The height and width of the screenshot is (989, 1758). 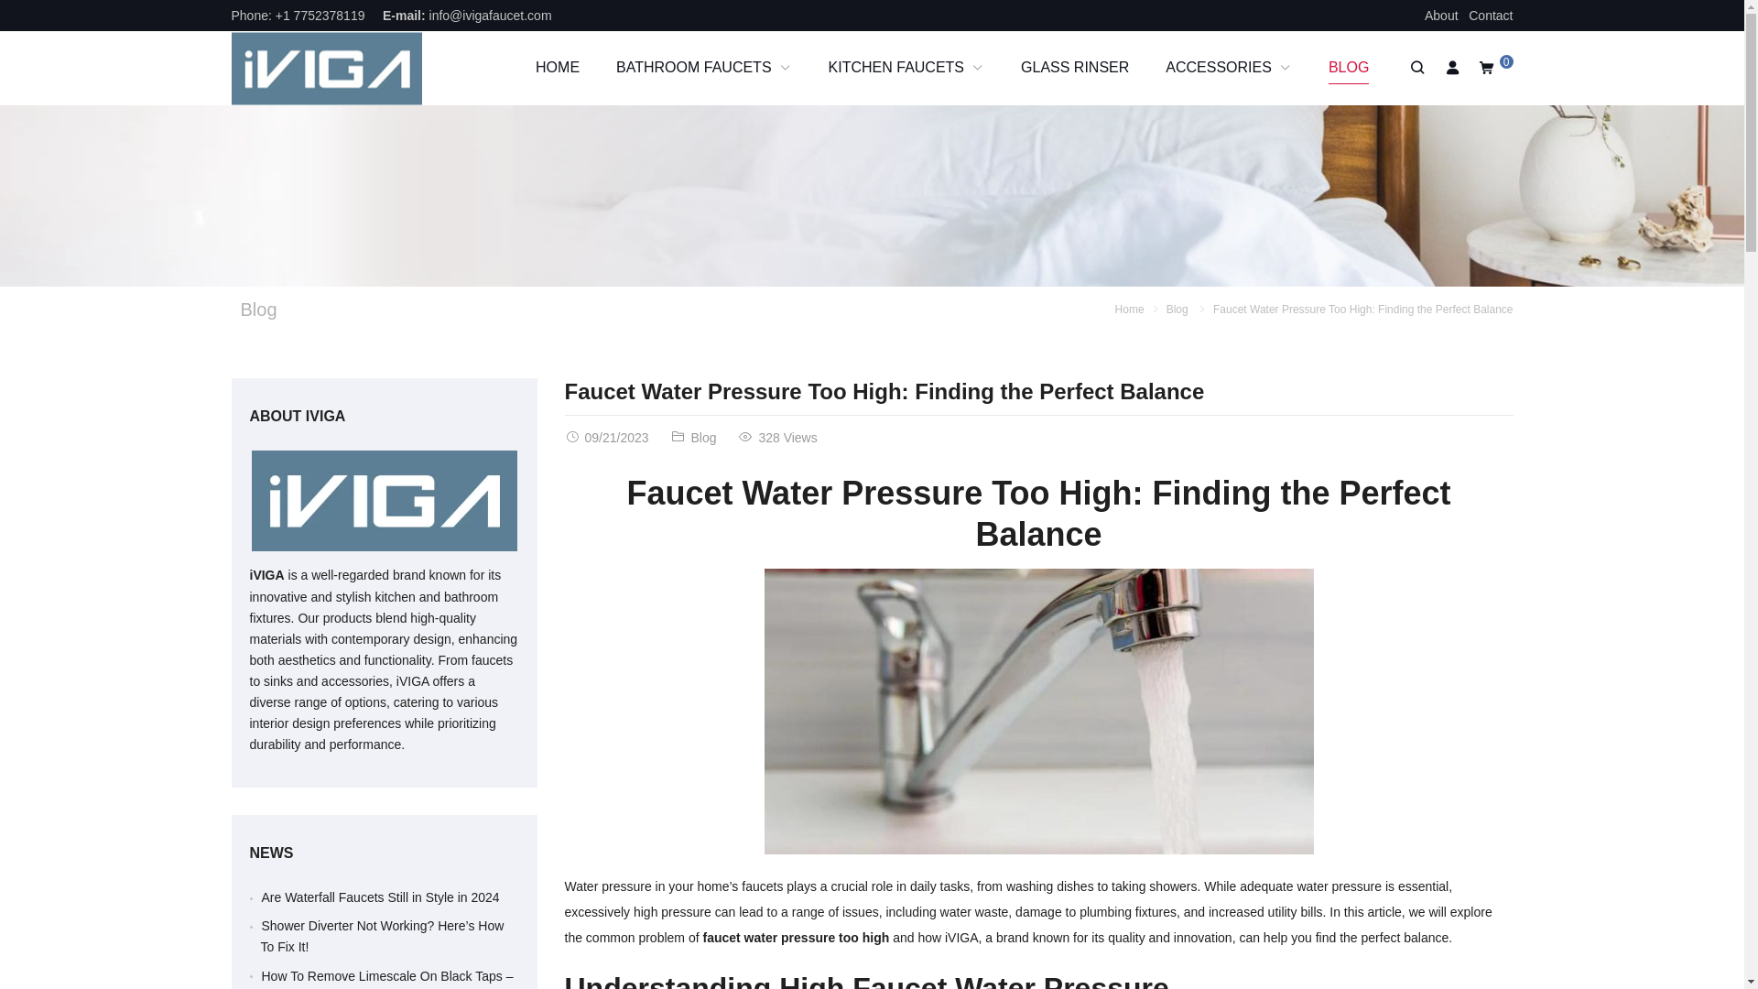 I want to click on home, so click(x=557, y=68).